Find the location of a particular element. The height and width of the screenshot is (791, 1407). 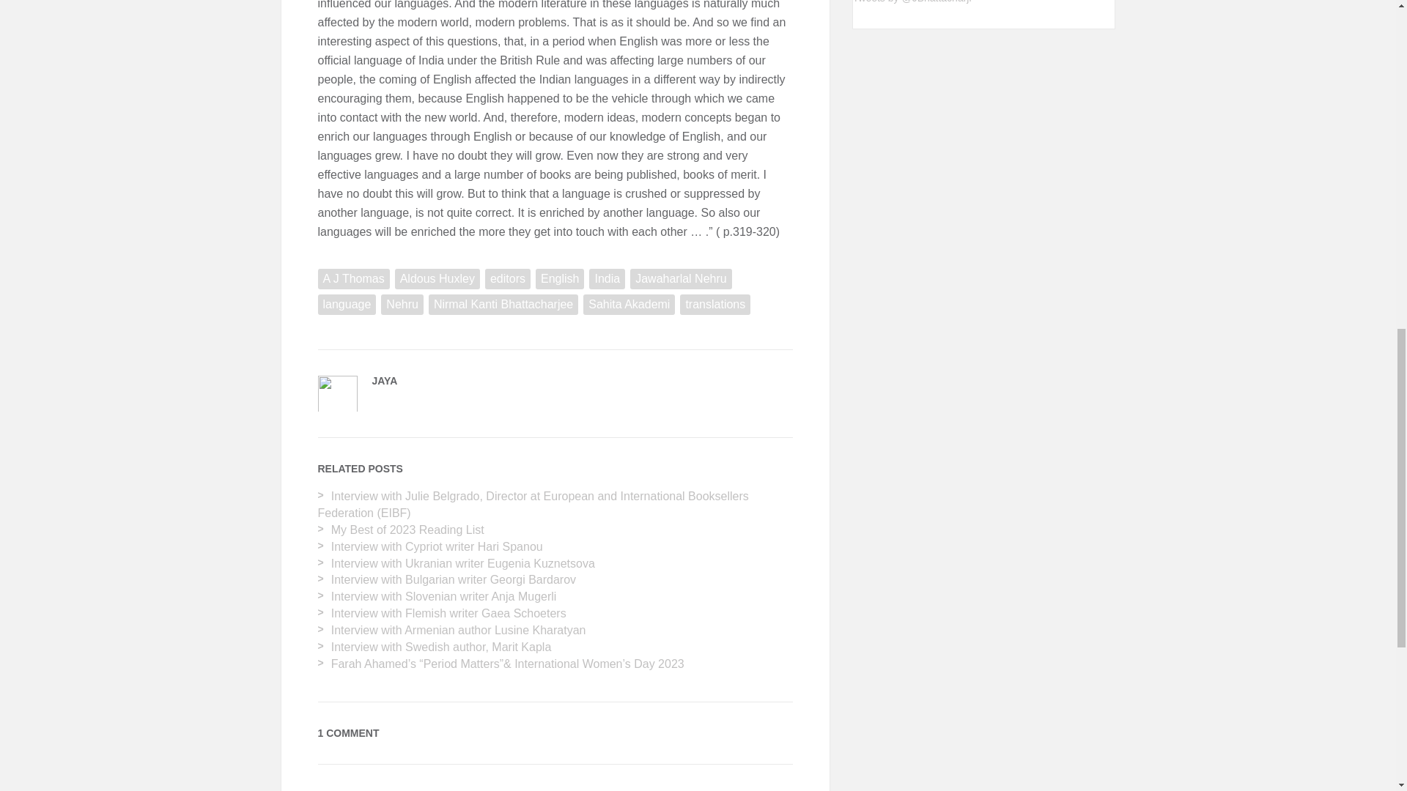

Jawaharlal Nehru is located at coordinates (681, 279).